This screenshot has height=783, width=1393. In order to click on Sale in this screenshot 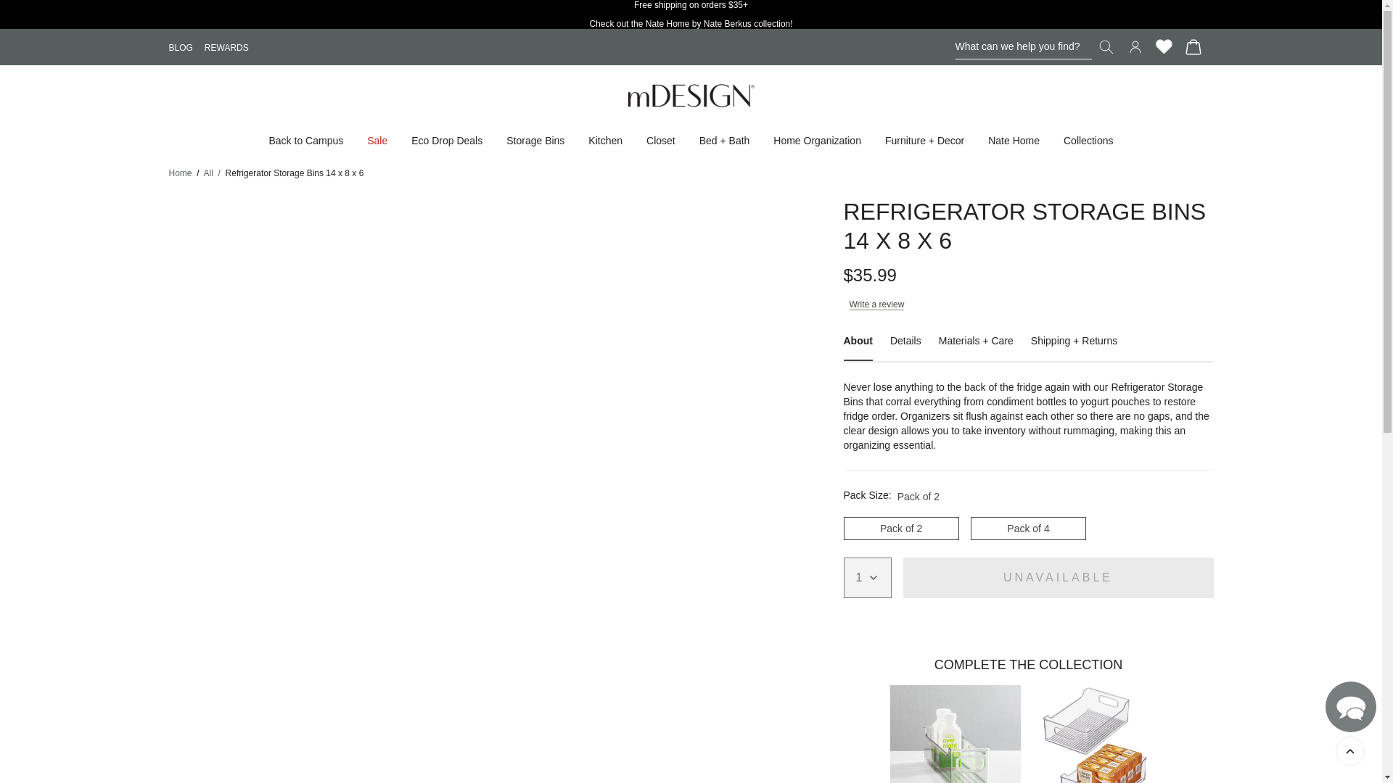, I will do `click(377, 140)`.